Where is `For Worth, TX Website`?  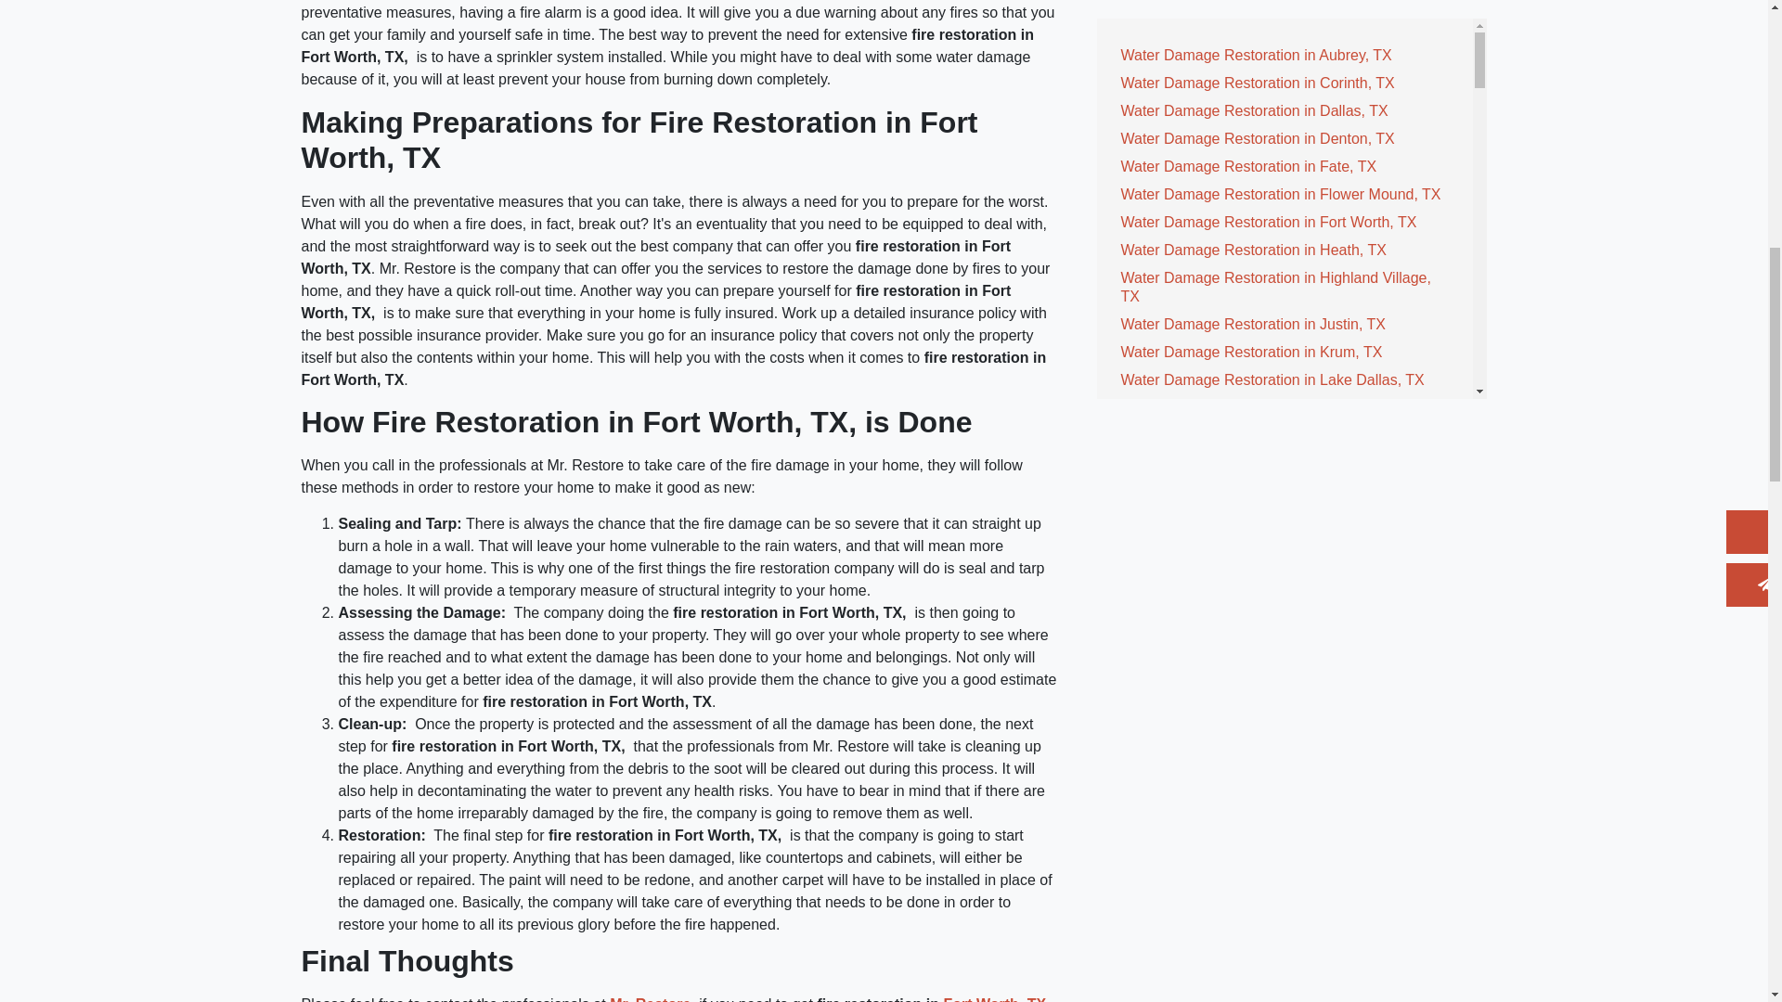
For Worth, TX Website is located at coordinates (994, 998).